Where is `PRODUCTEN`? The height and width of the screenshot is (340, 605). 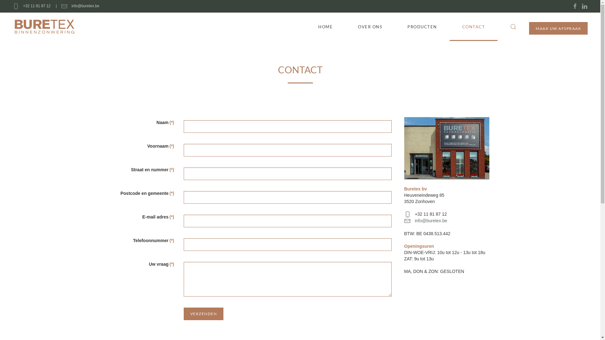 PRODUCTEN is located at coordinates (422, 27).